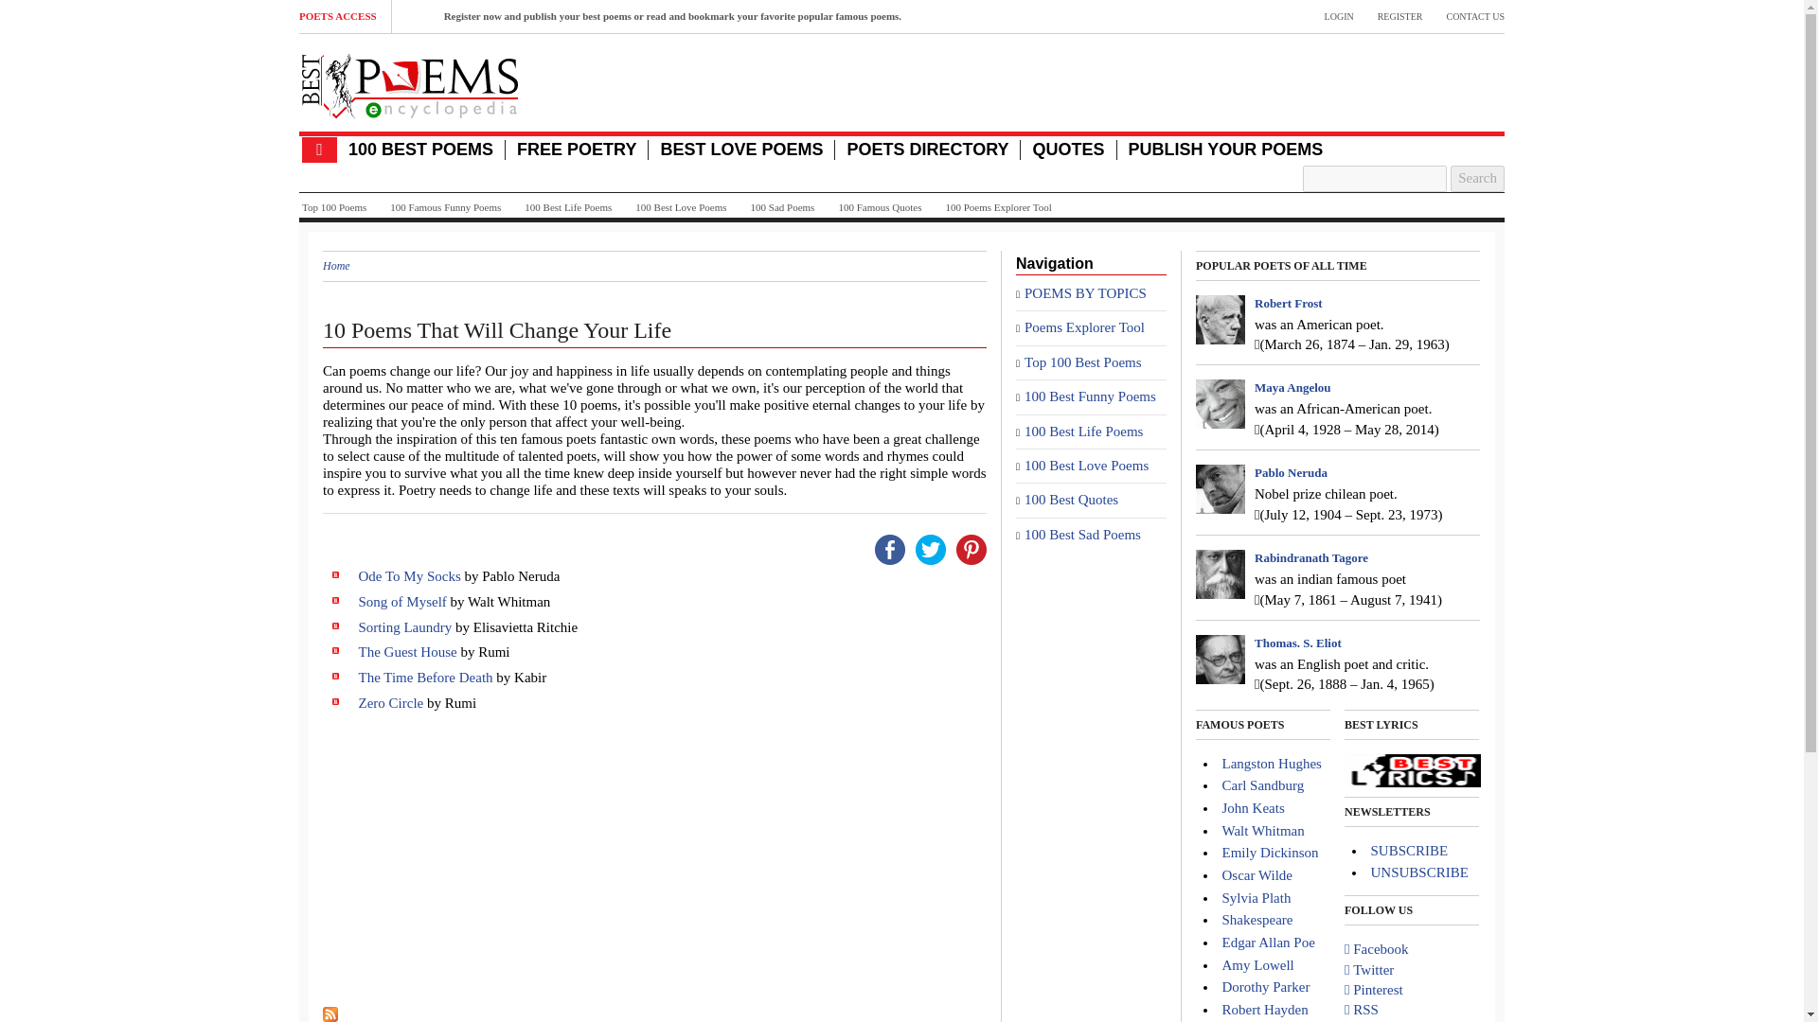 The image size is (1818, 1022). What do you see at coordinates (890, 548) in the screenshot?
I see `Share on Facebook` at bounding box center [890, 548].